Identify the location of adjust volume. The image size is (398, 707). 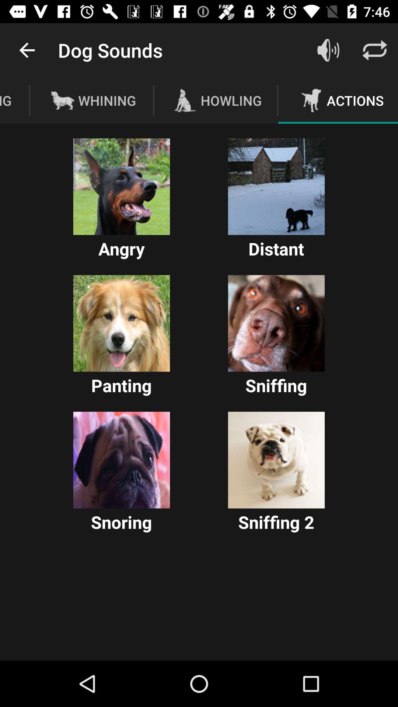
(328, 50).